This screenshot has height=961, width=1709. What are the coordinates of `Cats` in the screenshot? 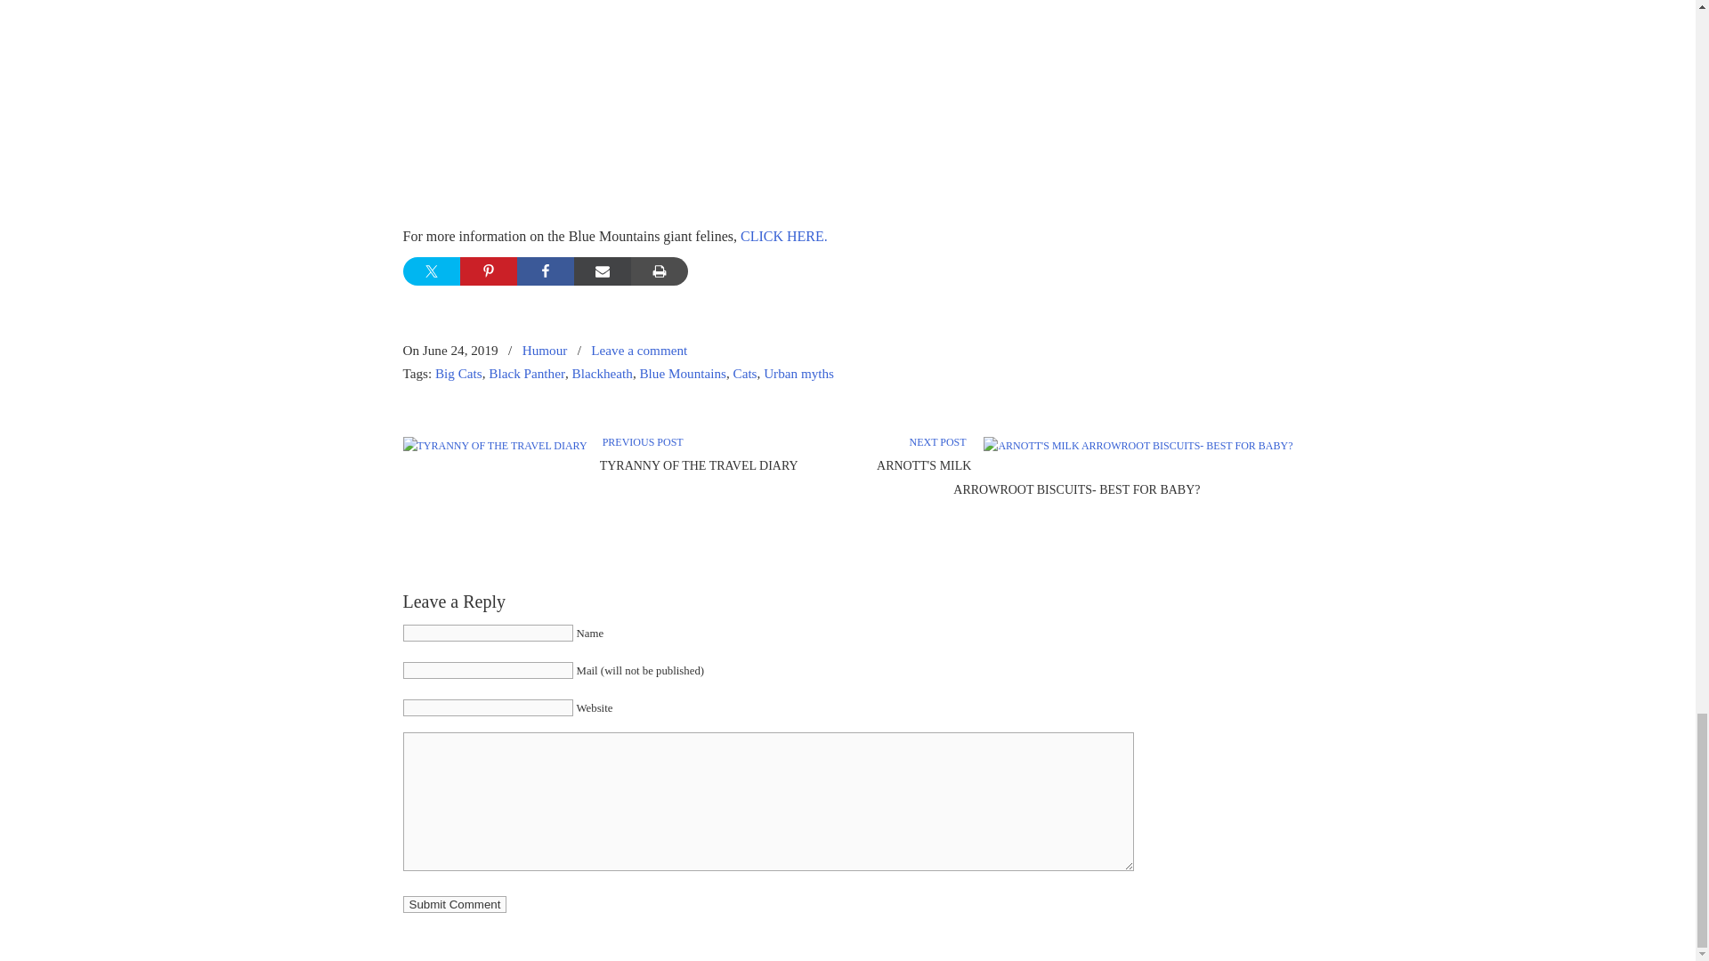 It's located at (744, 374).